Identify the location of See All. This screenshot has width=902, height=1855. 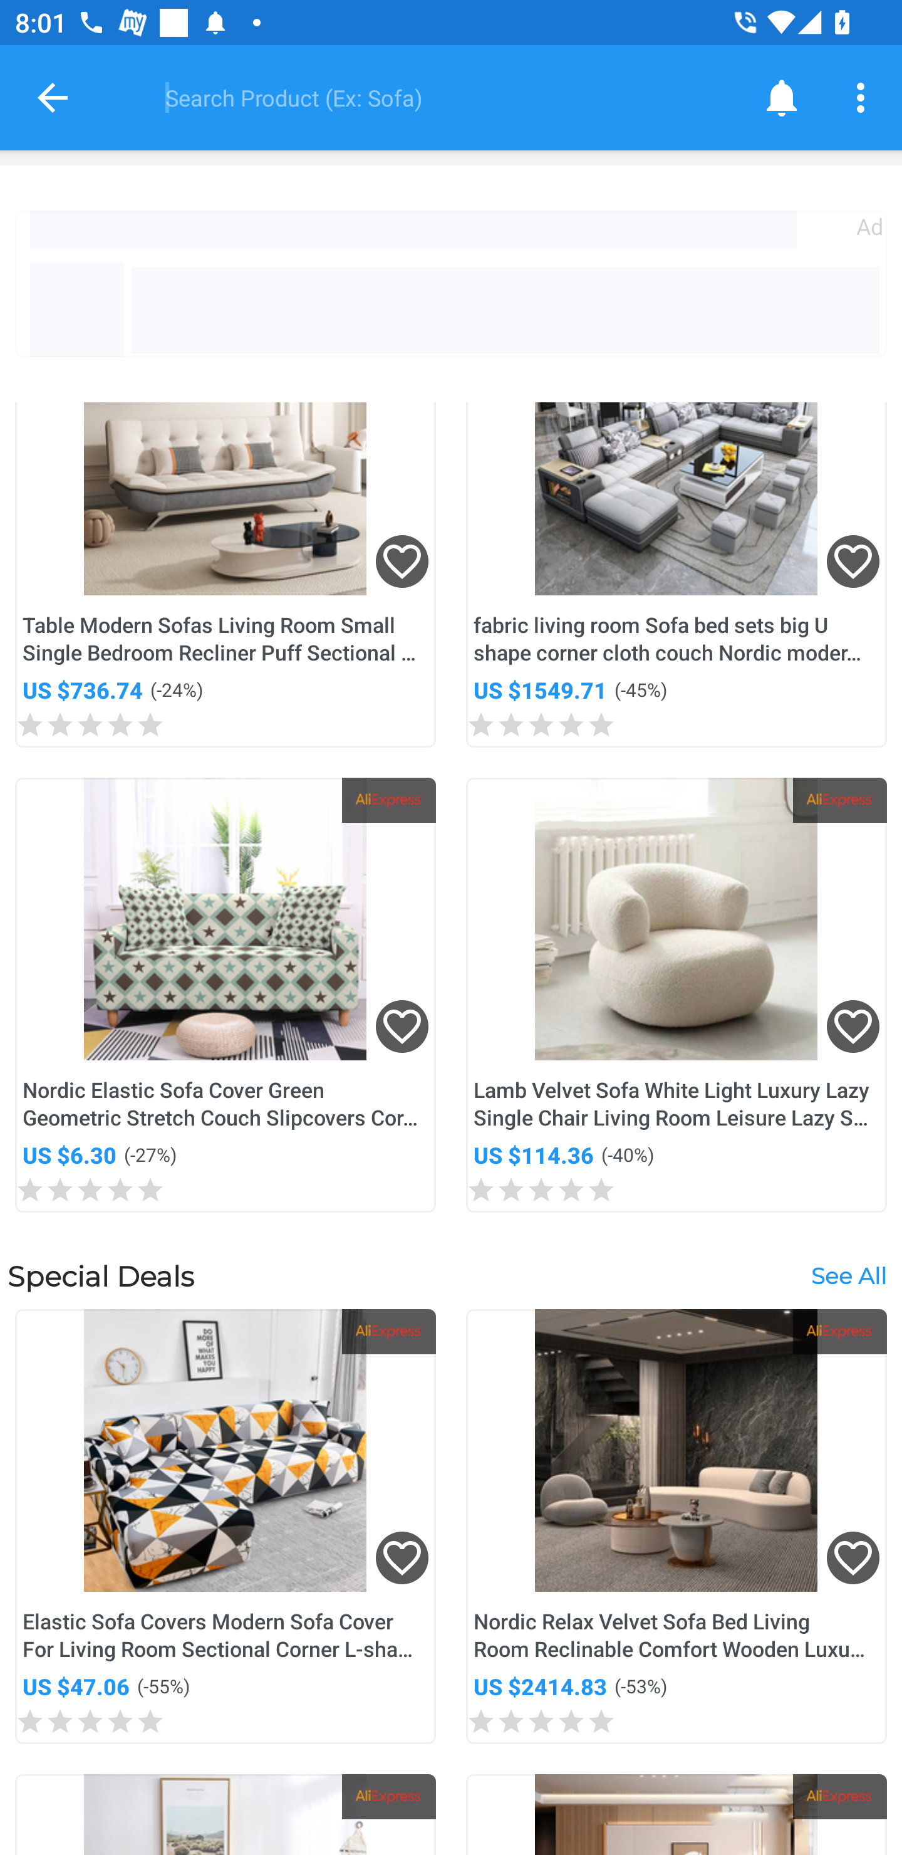
(848, 1276).